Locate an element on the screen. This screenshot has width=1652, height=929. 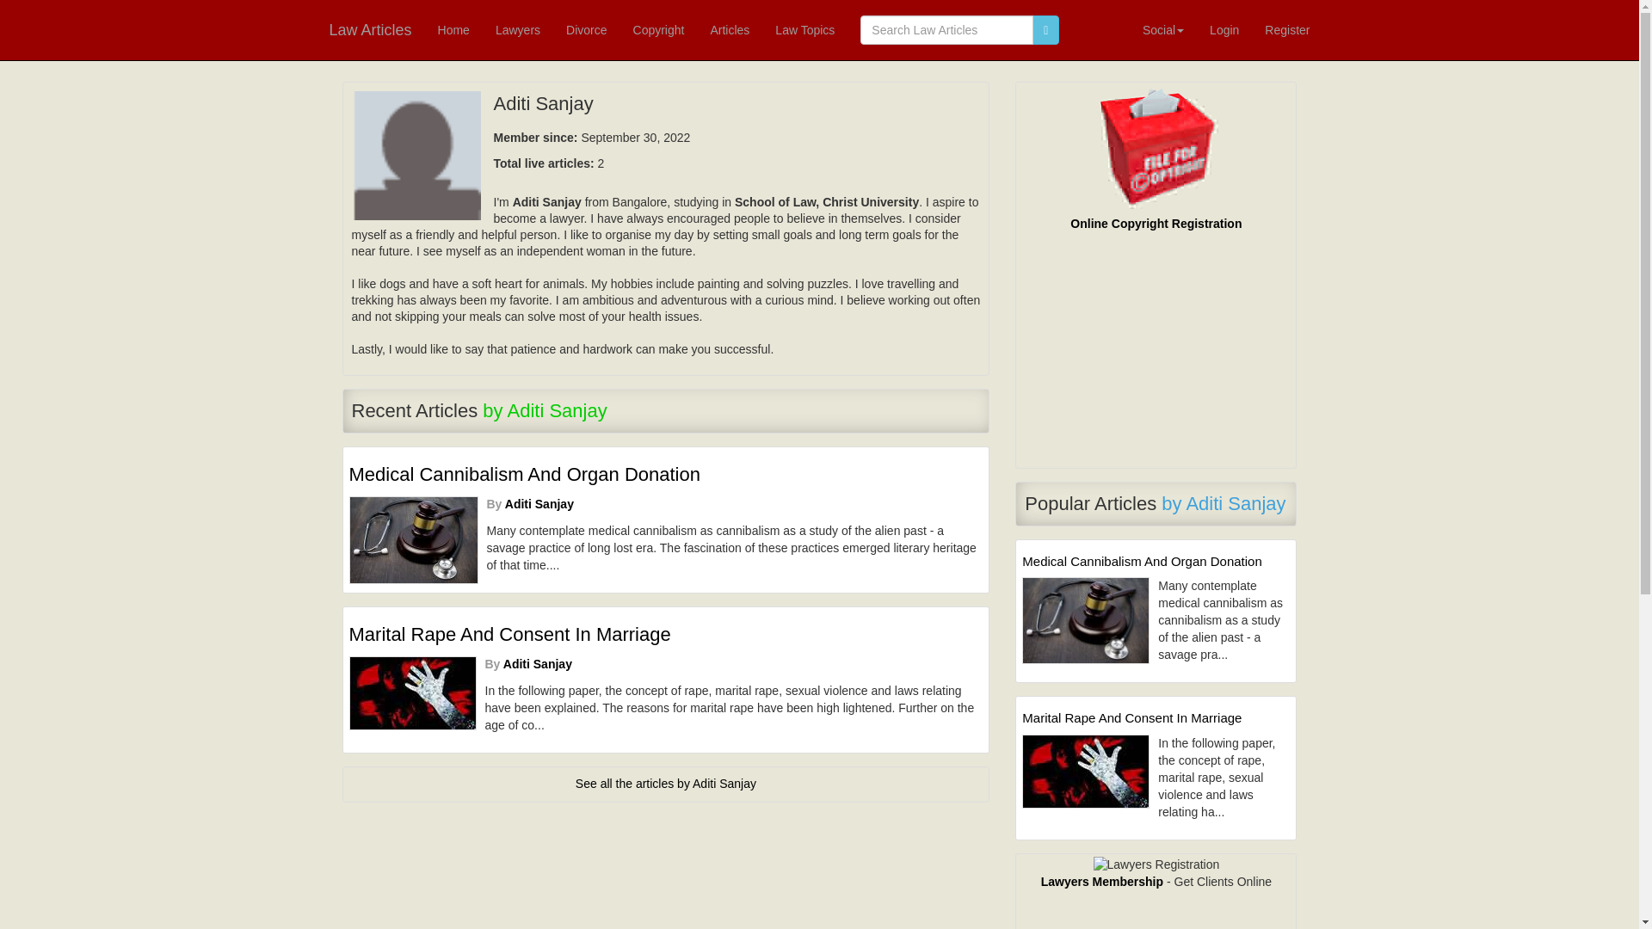
See all the articles by Aditi Sanjay is located at coordinates (666, 783).